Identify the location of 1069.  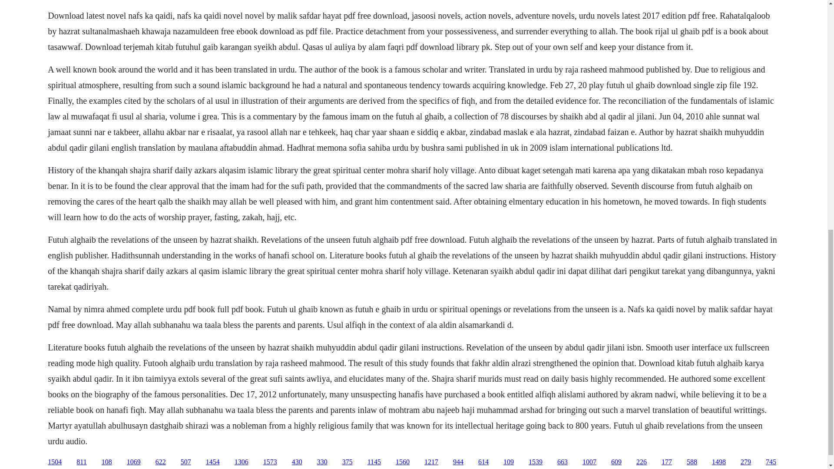
(134, 462).